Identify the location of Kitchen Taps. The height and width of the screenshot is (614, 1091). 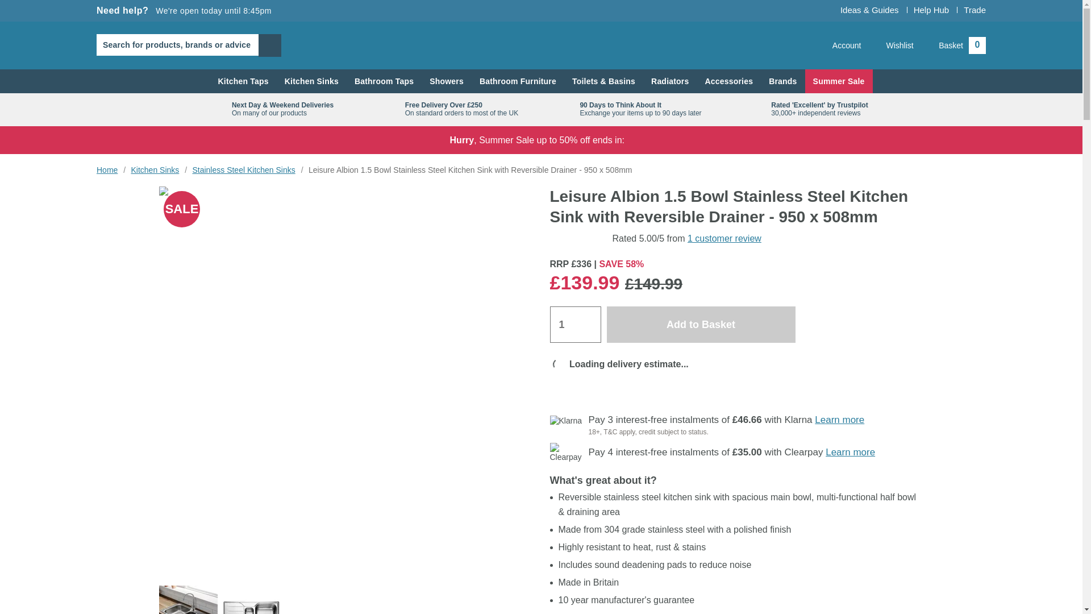
(892, 45).